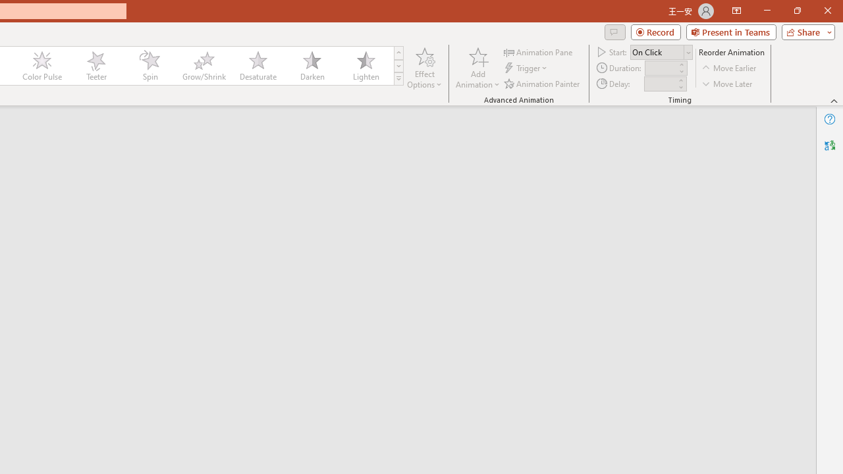  I want to click on Add Animation, so click(477, 67).